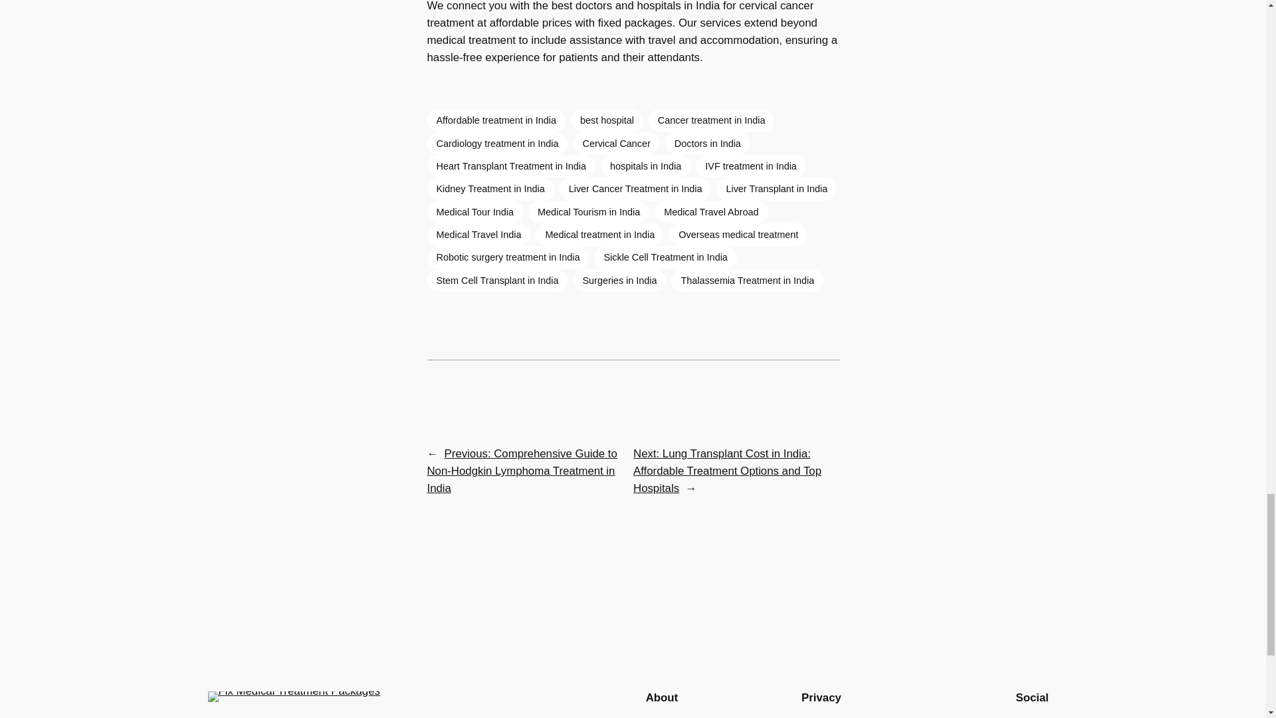  Describe the element at coordinates (478, 234) in the screenshot. I see `Medical Travel India` at that location.